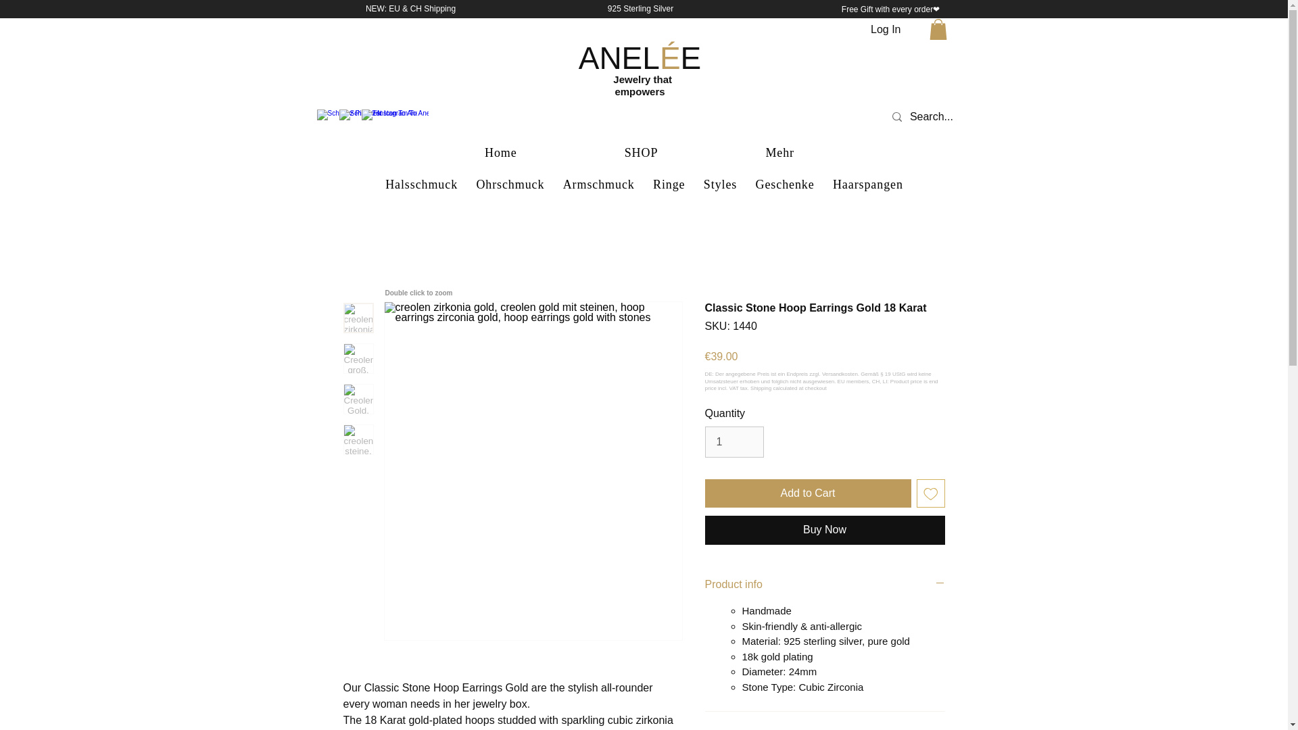 The height and width of the screenshot is (730, 1298). What do you see at coordinates (825, 584) in the screenshot?
I see `Product info` at bounding box center [825, 584].